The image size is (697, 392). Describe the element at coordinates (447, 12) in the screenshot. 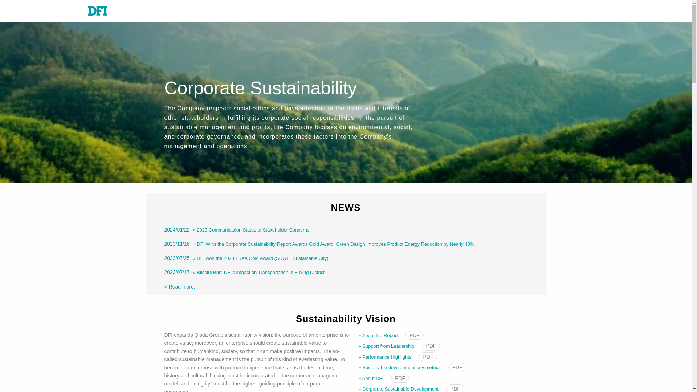

I see `South` at that location.